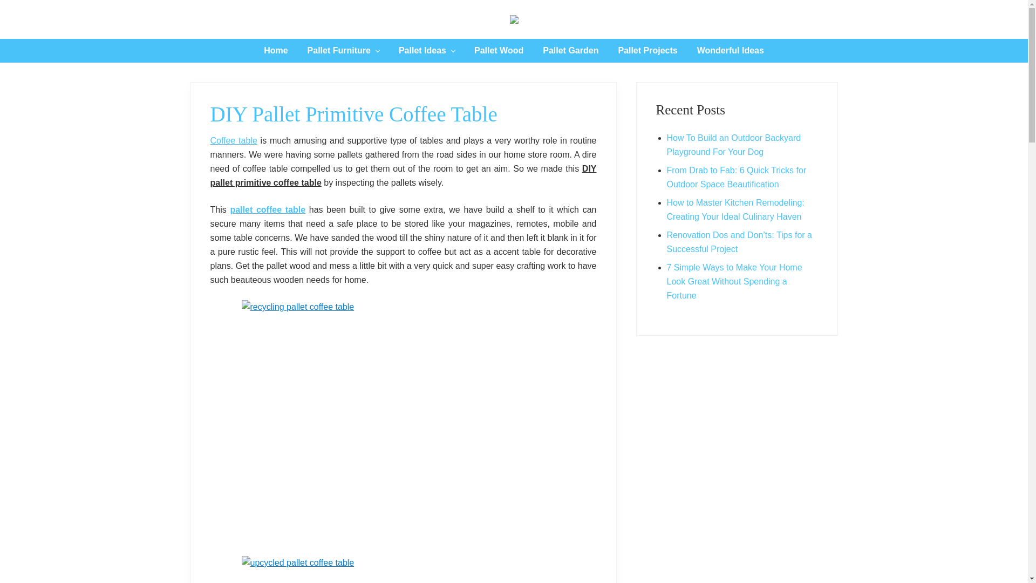 The width and height of the screenshot is (1036, 583). Describe the element at coordinates (234, 140) in the screenshot. I see `Coffee table` at that location.